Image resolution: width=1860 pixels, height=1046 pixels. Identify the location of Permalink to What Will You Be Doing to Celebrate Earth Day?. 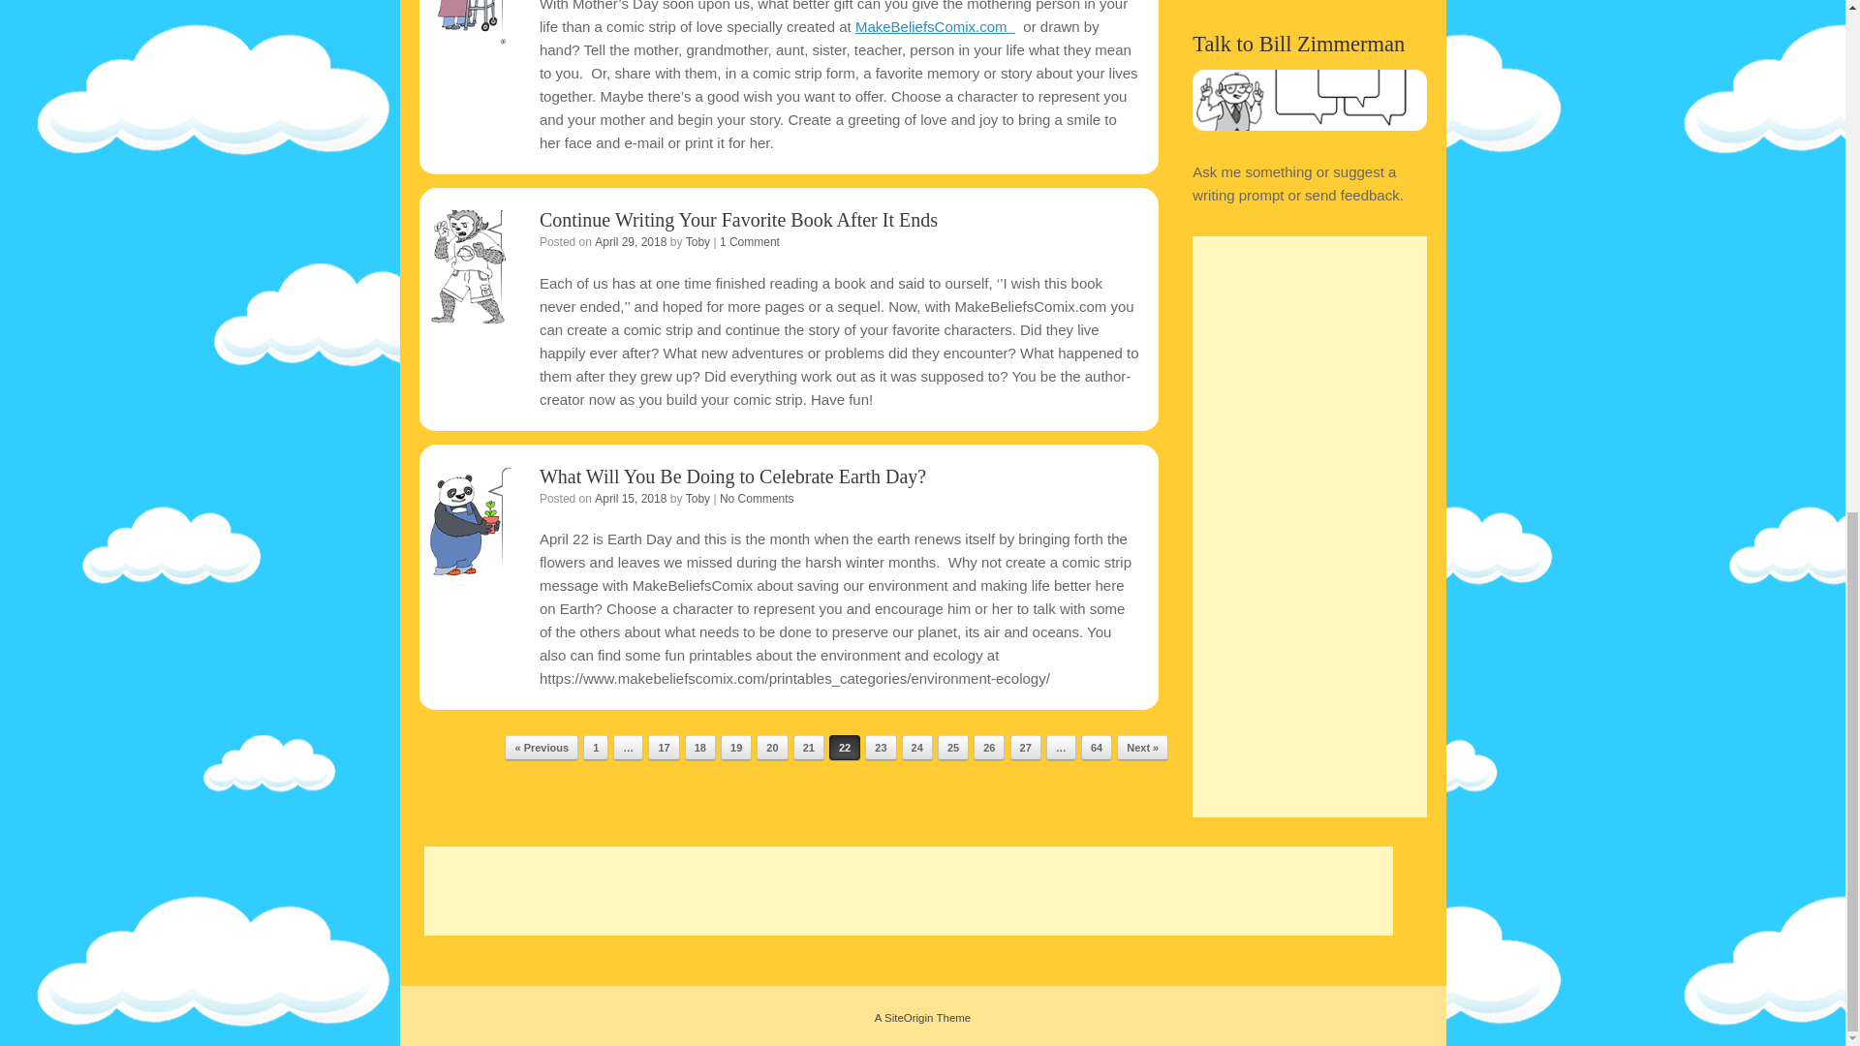
(732, 477).